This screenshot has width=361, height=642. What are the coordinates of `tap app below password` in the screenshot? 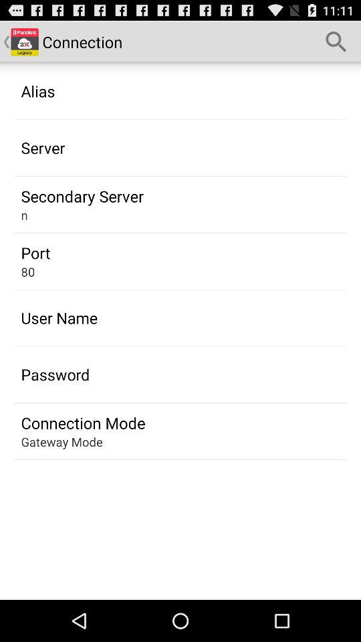 It's located at (83, 423).